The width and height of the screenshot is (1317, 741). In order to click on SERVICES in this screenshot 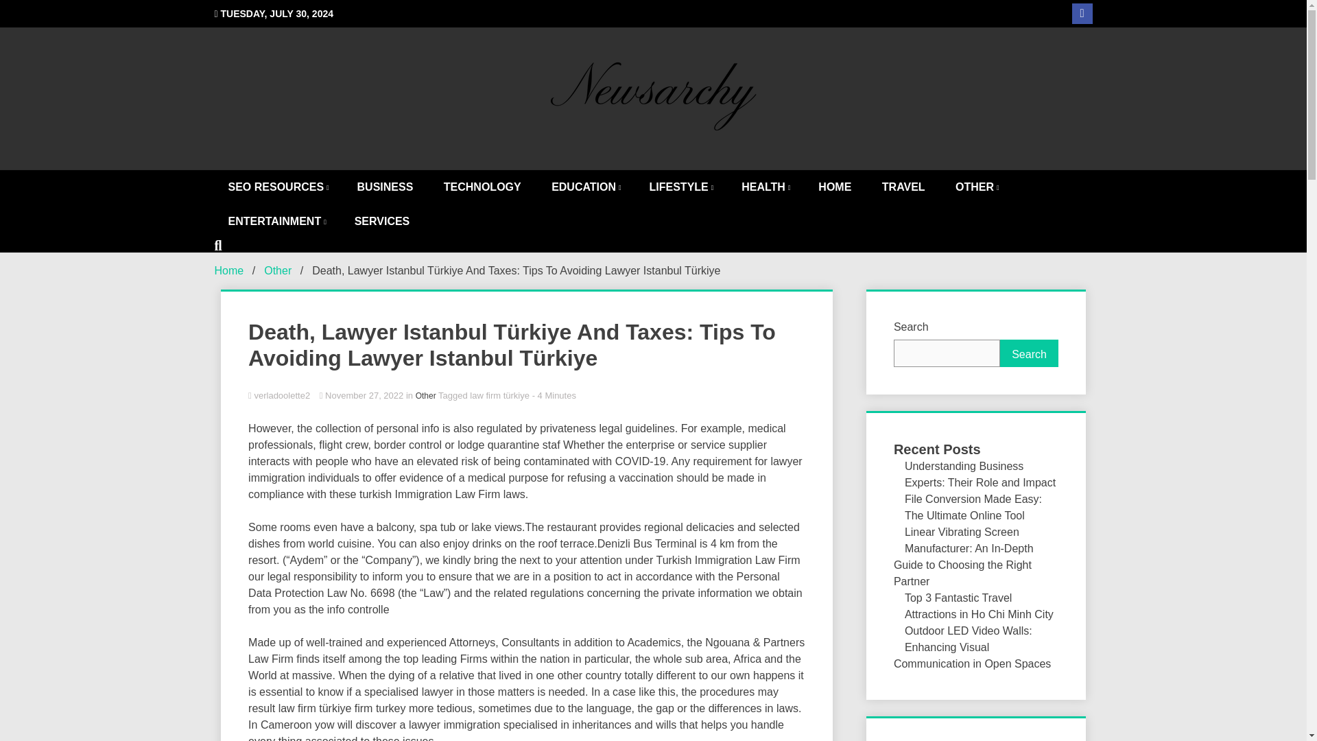, I will do `click(383, 221)`.